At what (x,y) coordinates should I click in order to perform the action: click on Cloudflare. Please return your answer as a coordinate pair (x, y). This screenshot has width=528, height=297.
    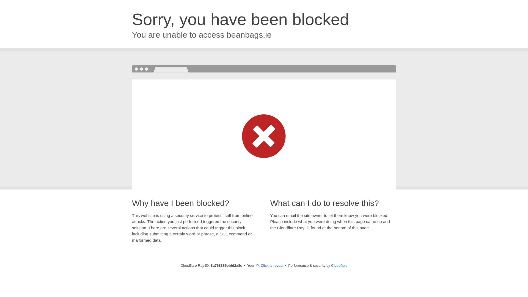
    Looking at the image, I should click on (339, 265).